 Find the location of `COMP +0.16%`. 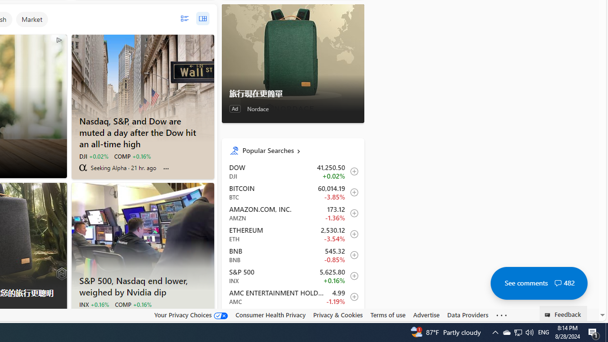

COMP +0.16% is located at coordinates (133, 304).